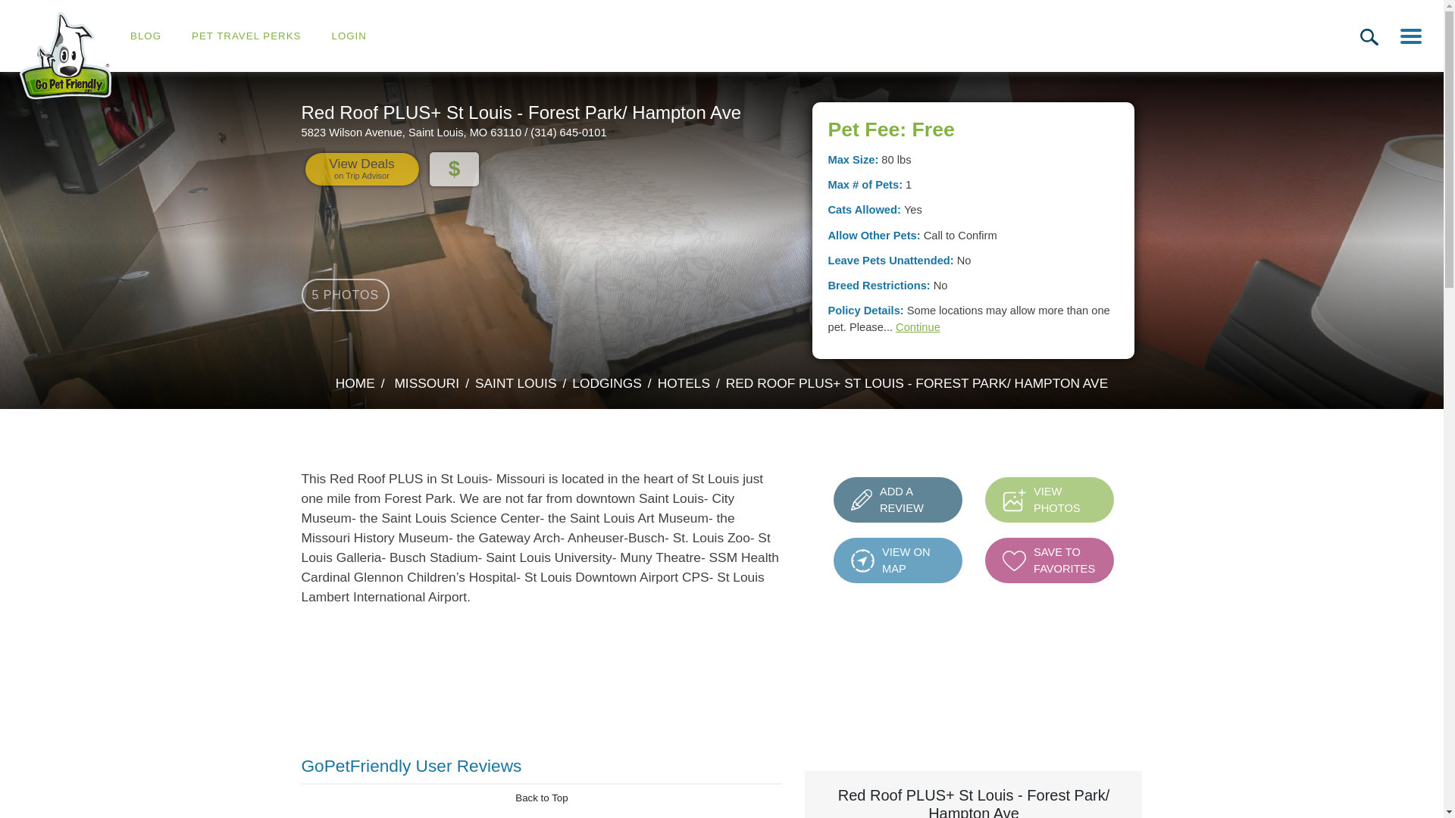 The height and width of the screenshot is (818, 1455). Describe the element at coordinates (1014, 500) in the screenshot. I see `View Photos` at that location.